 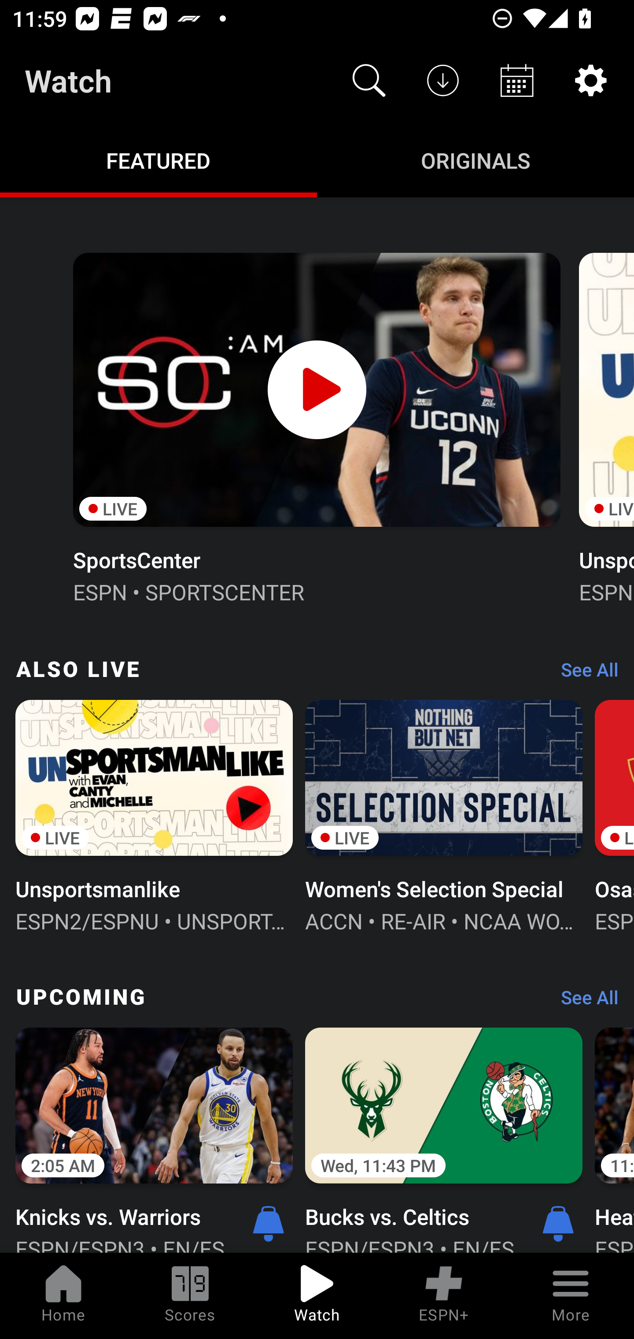 What do you see at coordinates (316, 426) in the screenshot?
I see ` LIVE SportsCenter ESPN • SPORTSCENTER` at bounding box center [316, 426].